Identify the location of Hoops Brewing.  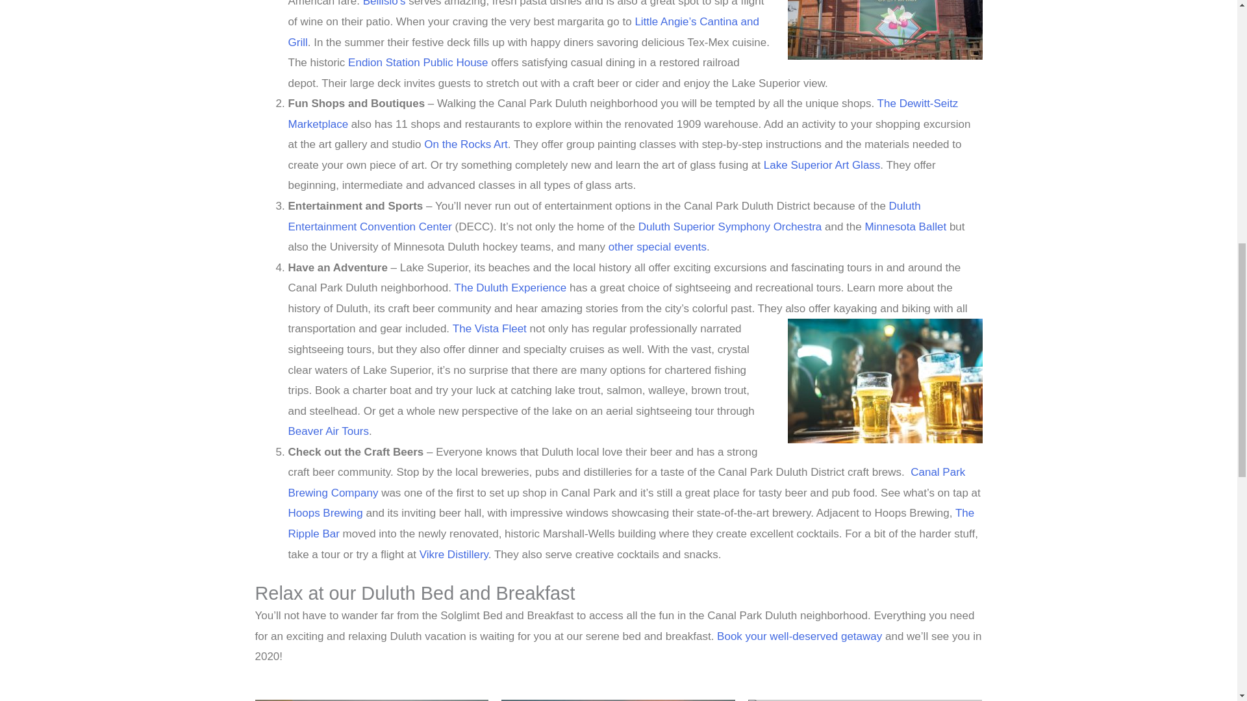
(325, 513).